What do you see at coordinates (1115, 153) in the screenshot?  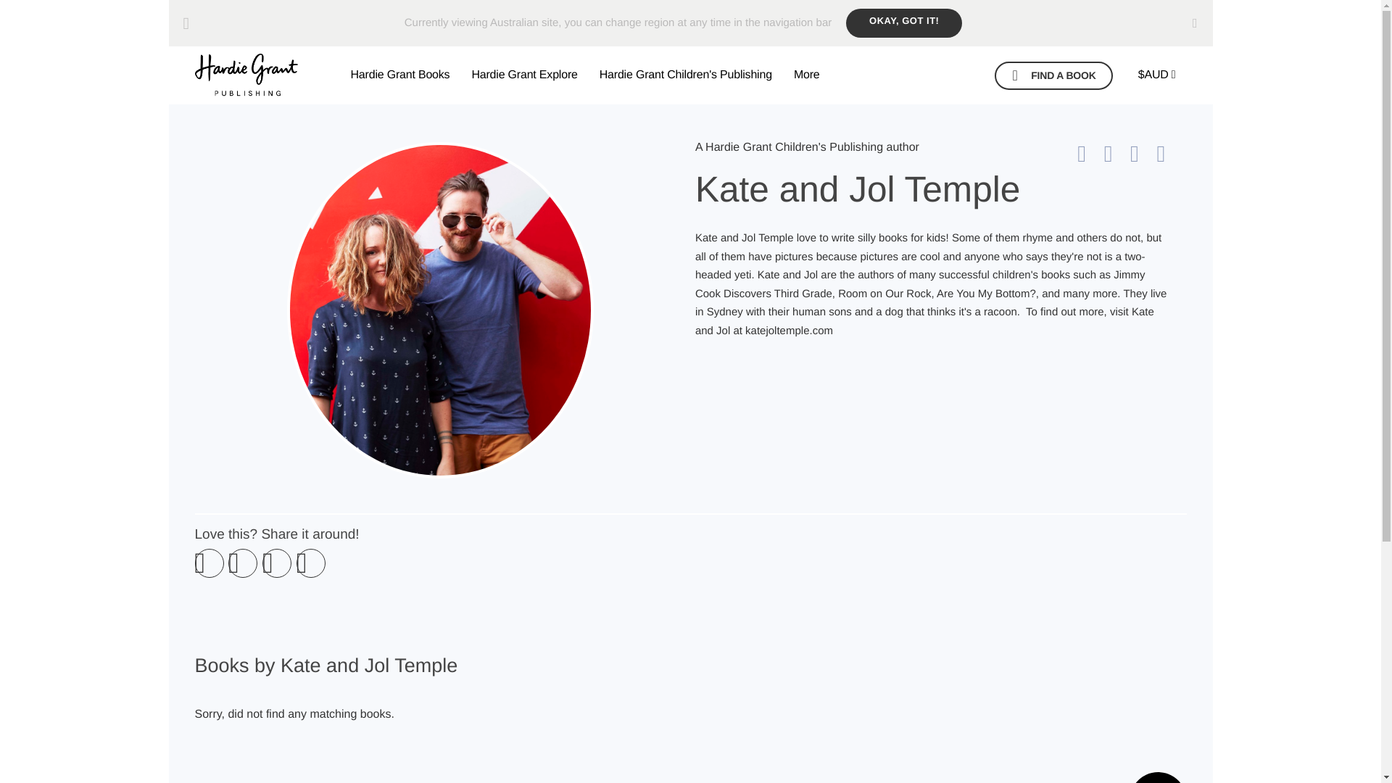 I see `like us` at bounding box center [1115, 153].